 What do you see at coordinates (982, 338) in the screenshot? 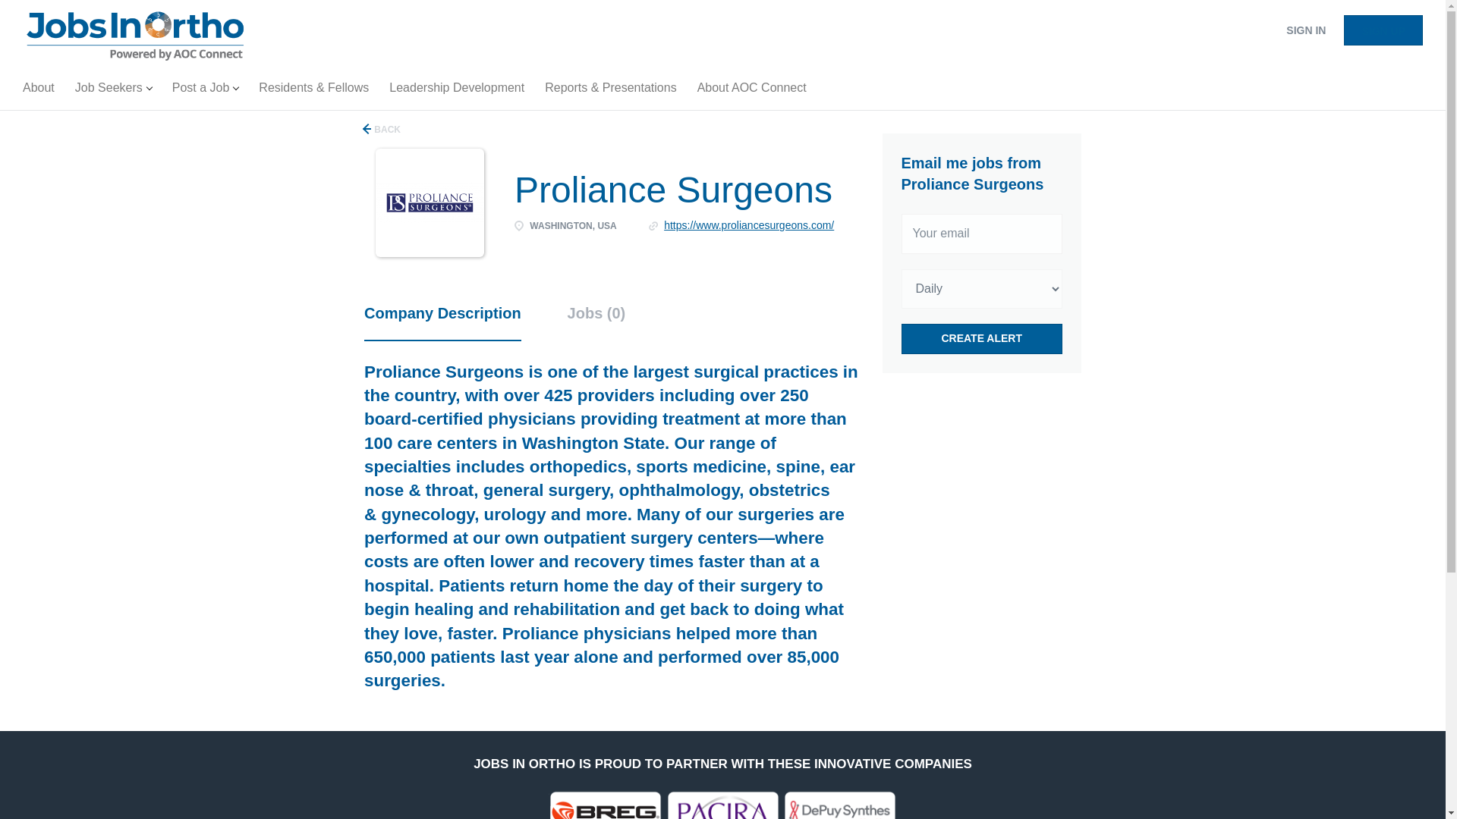
I see `Create alert` at bounding box center [982, 338].